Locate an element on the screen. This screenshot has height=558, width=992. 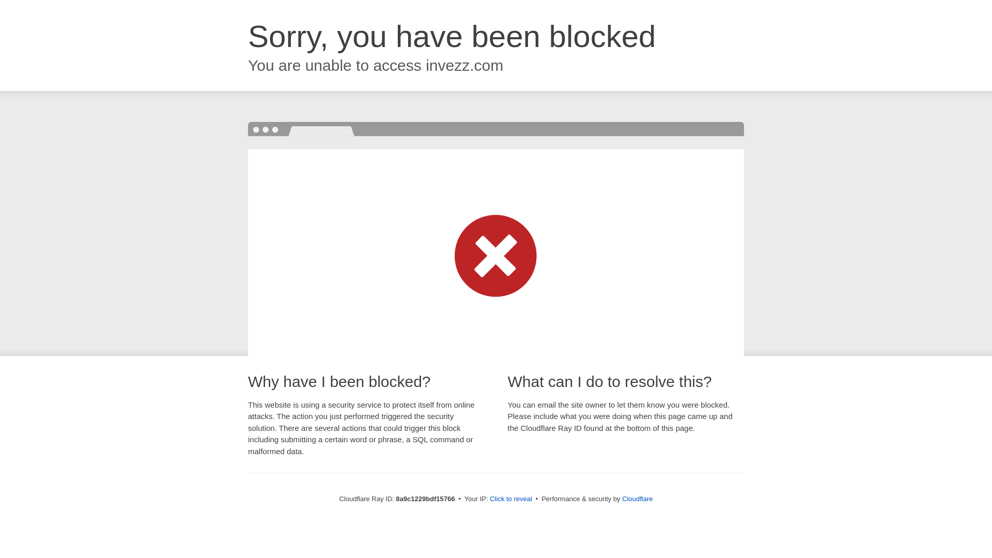
Cloudflare is located at coordinates (637, 499).